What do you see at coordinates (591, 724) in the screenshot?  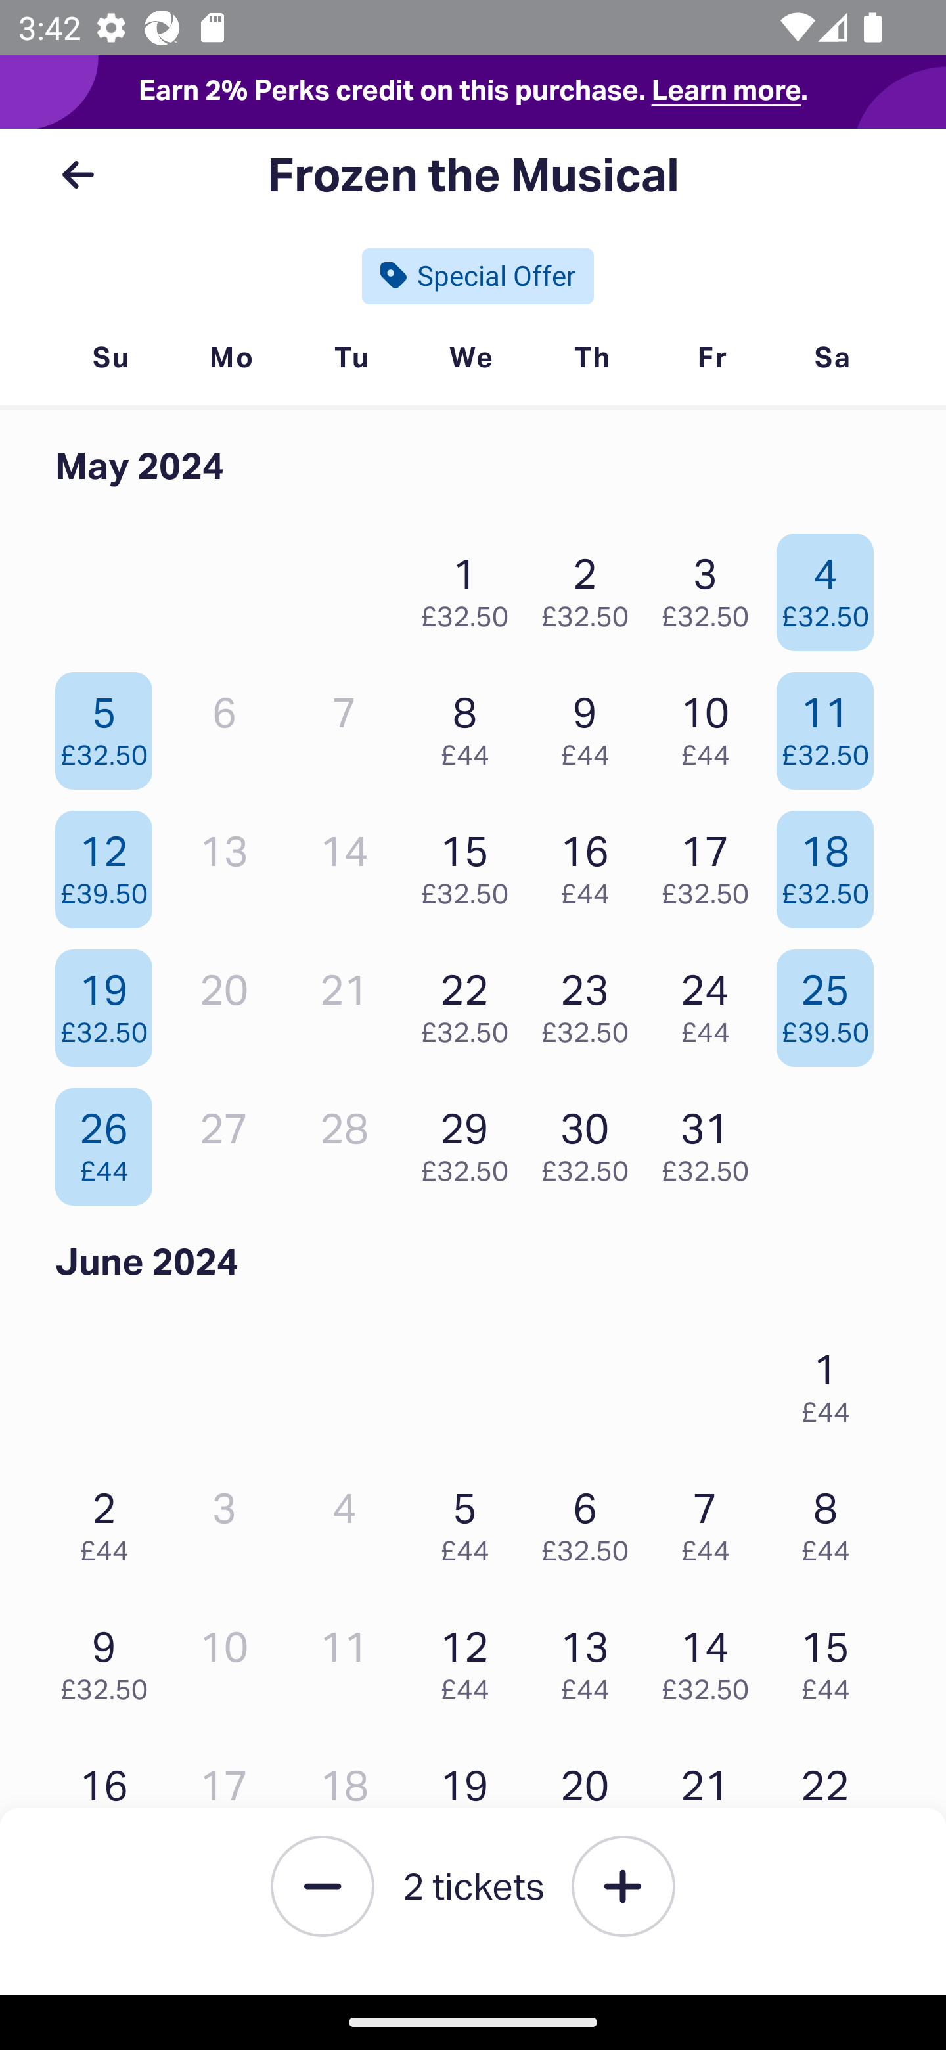 I see `9 £44` at bounding box center [591, 724].